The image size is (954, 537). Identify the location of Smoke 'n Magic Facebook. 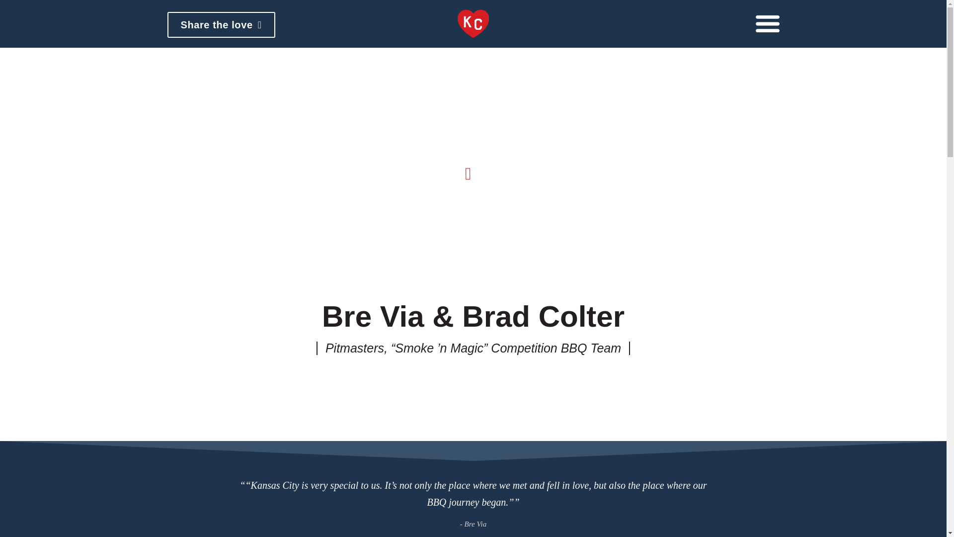
(462, 383).